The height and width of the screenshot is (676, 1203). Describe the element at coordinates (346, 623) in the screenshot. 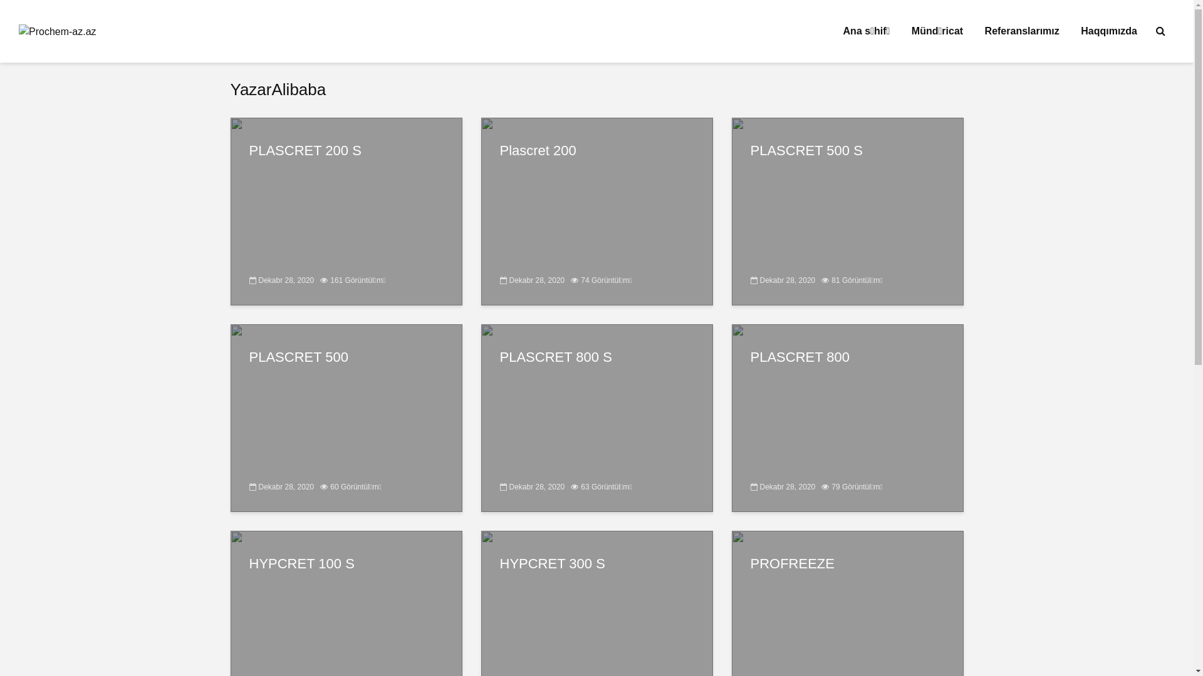

I see `HYPCRET 100 S` at that location.